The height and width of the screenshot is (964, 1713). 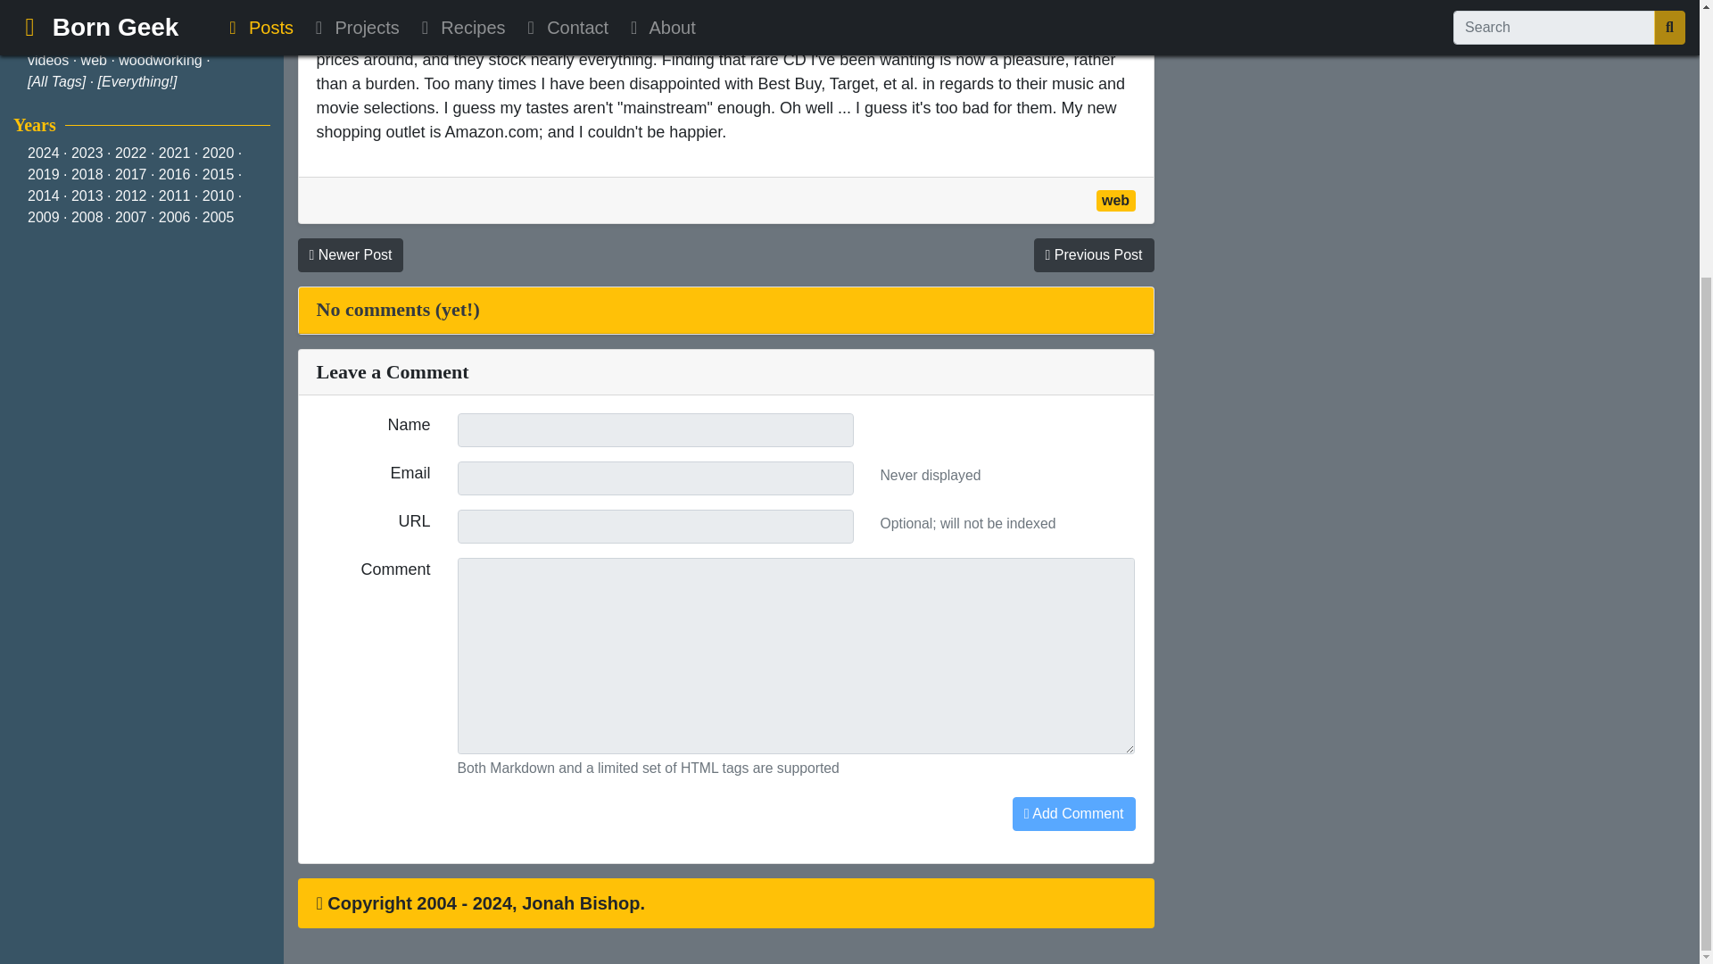 I want to click on pc-gaming, so click(x=61, y=2).